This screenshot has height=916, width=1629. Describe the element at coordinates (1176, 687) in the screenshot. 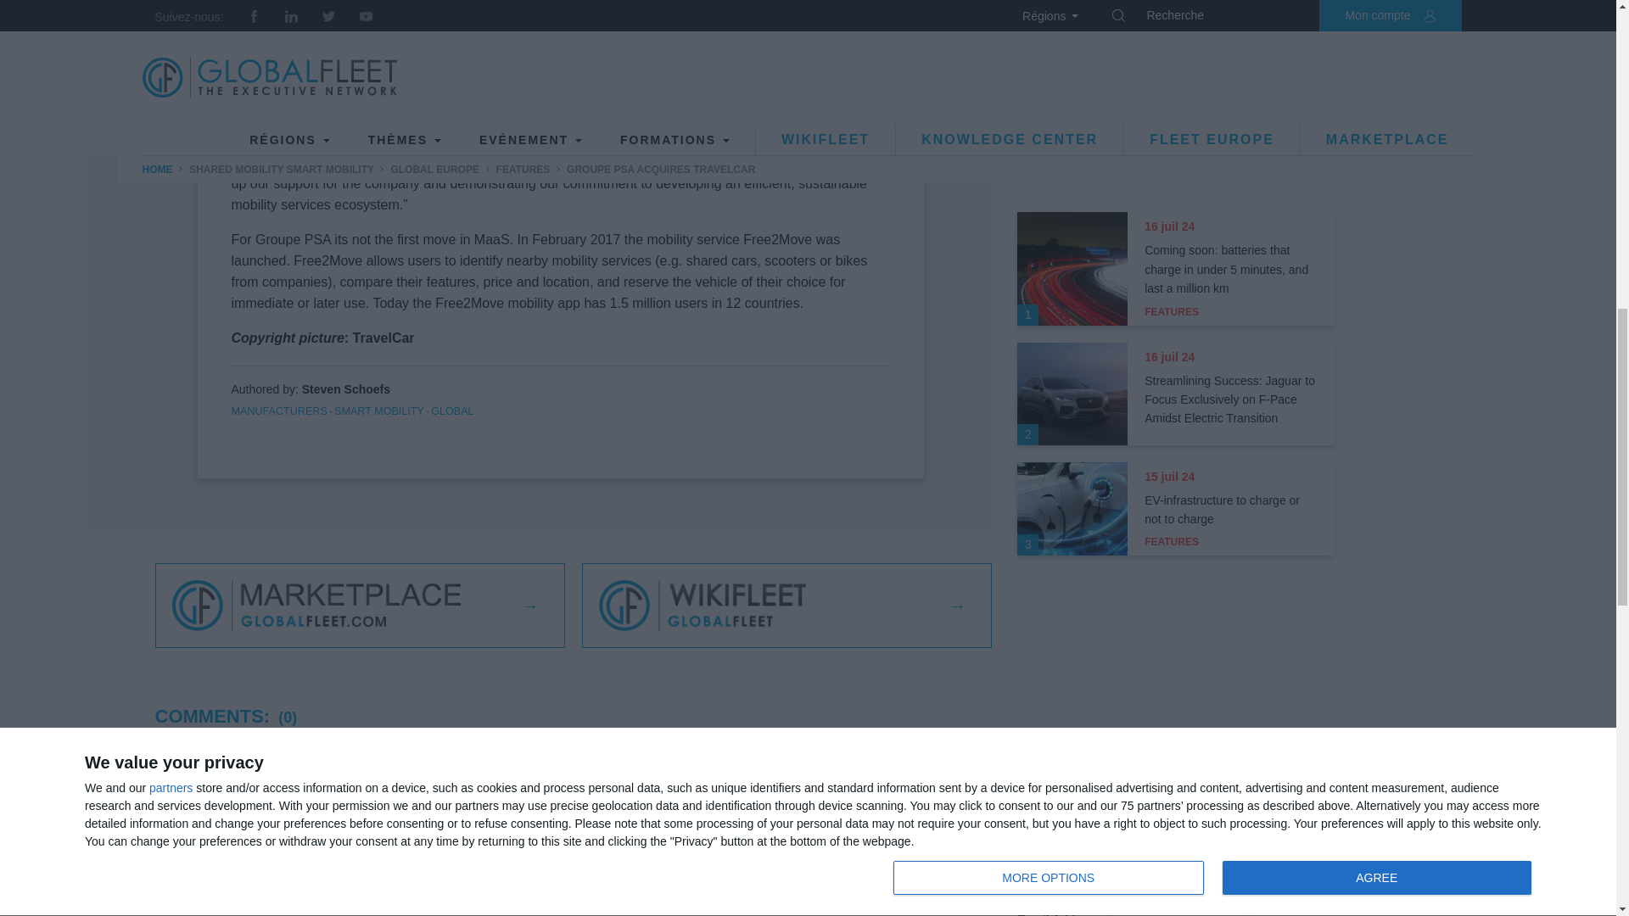

I see `3rd party ad content` at that location.